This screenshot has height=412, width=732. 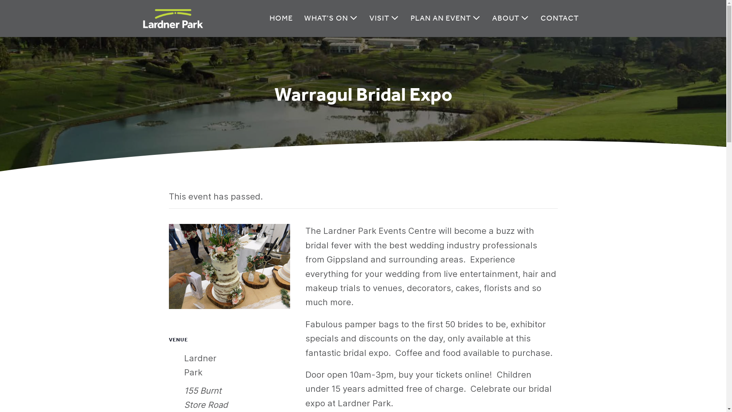 What do you see at coordinates (511, 18) in the screenshot?
I see `ABOUT` at bounding box center [511, 18].